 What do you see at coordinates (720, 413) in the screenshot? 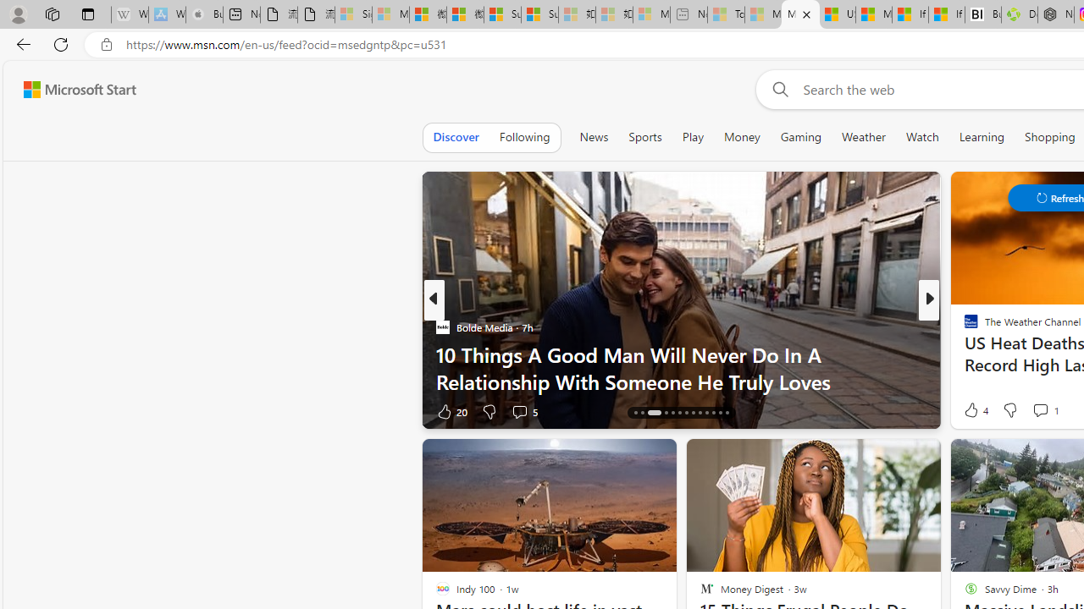
I see `AutomationID: tab-25` at bounding box center [720, 413].